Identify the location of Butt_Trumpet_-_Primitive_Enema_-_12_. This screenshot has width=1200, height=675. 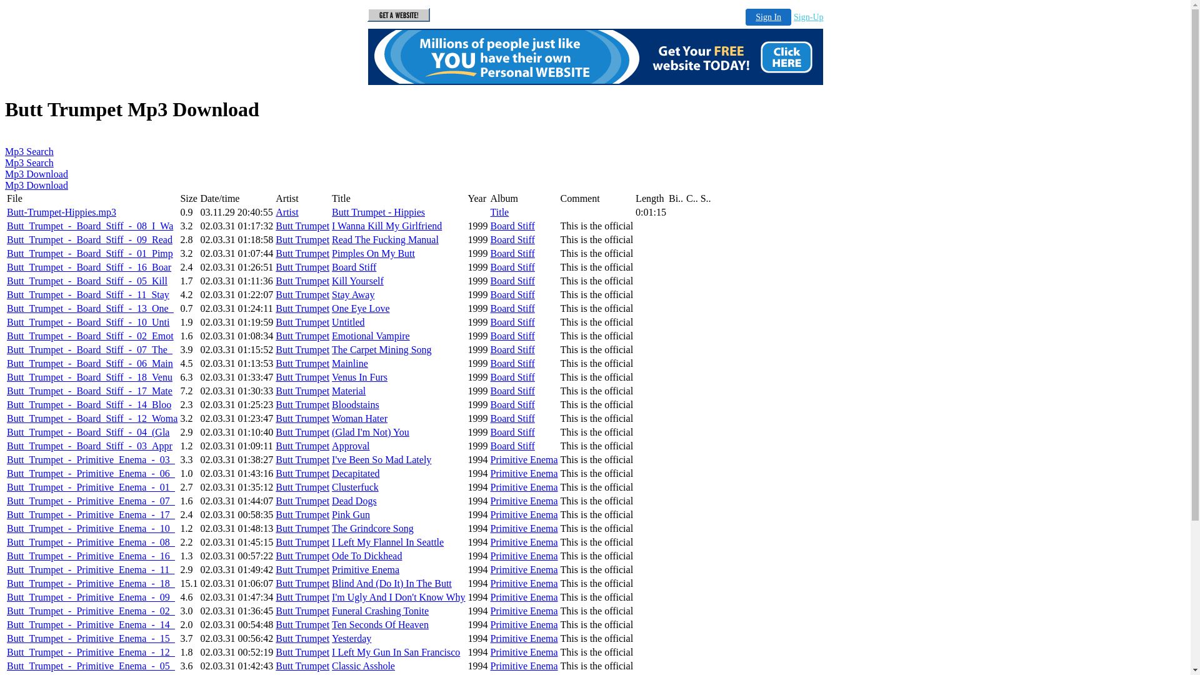
(91, 652).